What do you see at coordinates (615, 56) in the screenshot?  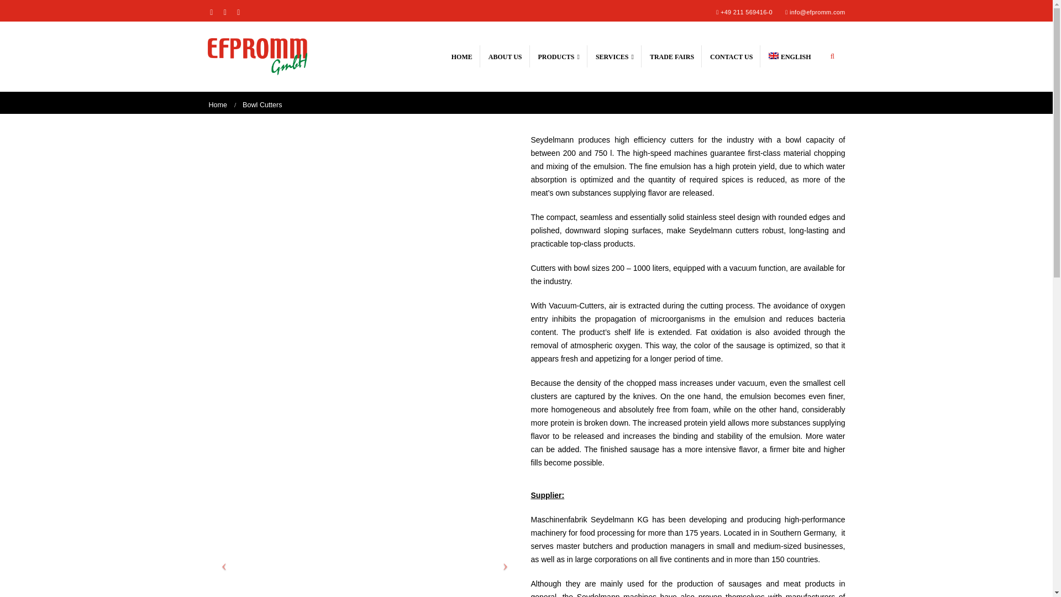 I see `SERVICES` at bounding box center [615, 56].